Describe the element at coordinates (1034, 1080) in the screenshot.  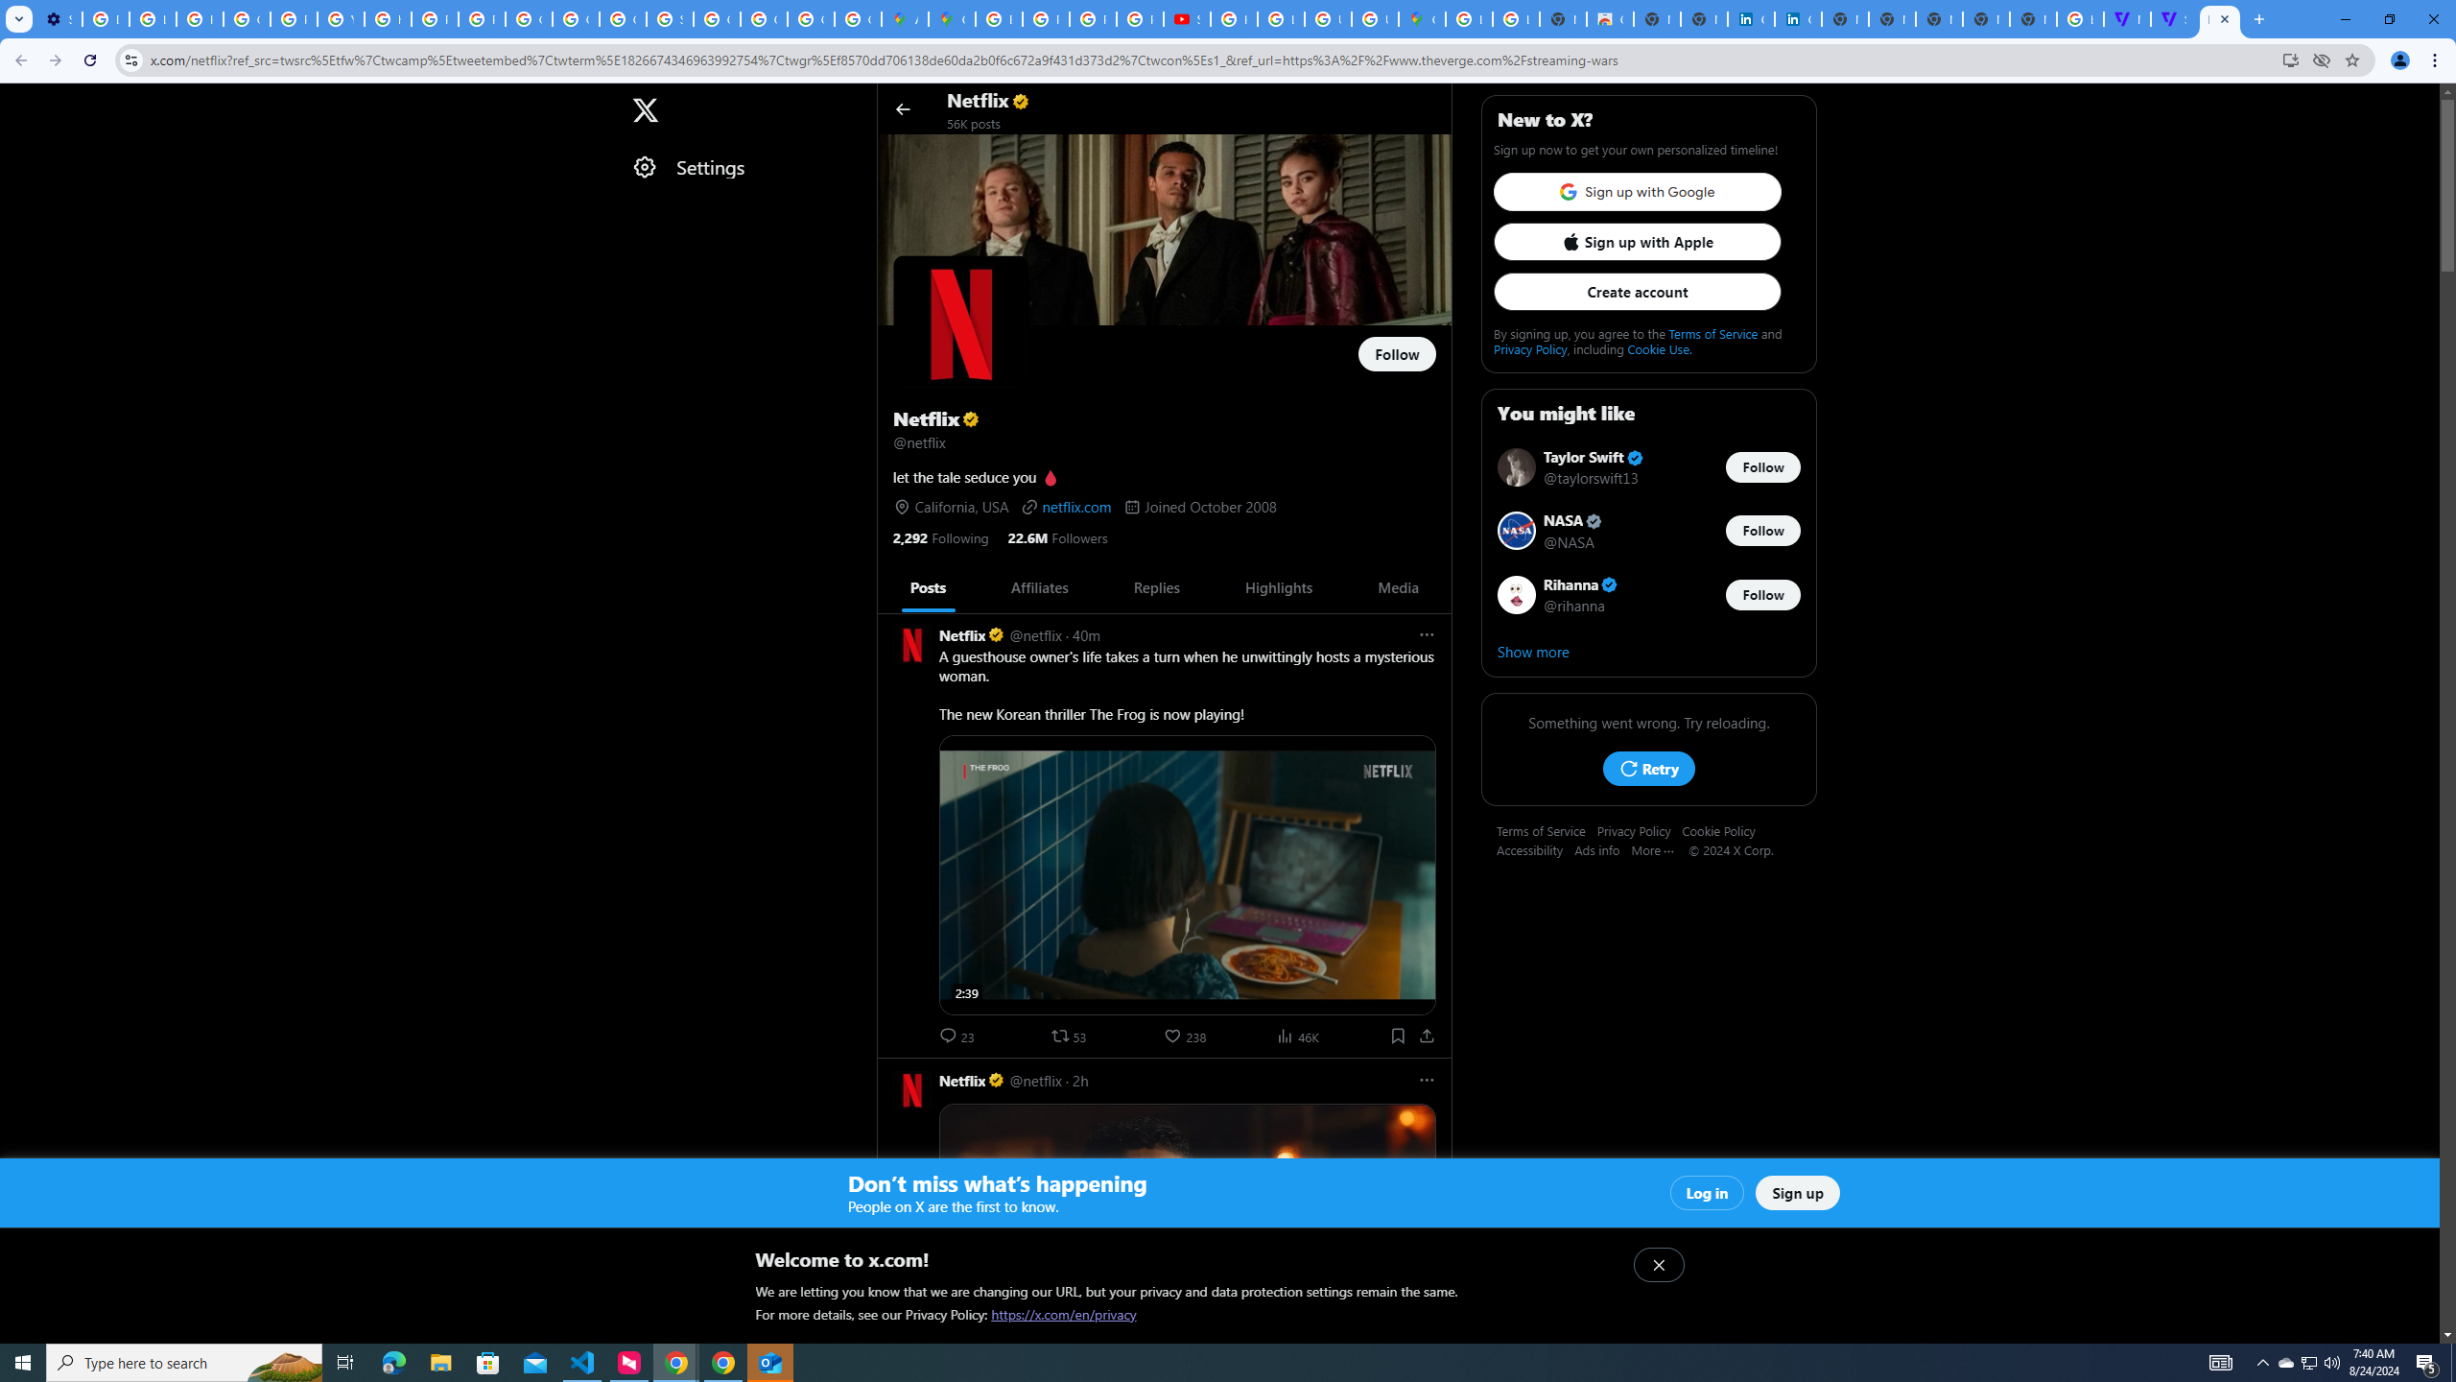
I see `@netflix` at that location.